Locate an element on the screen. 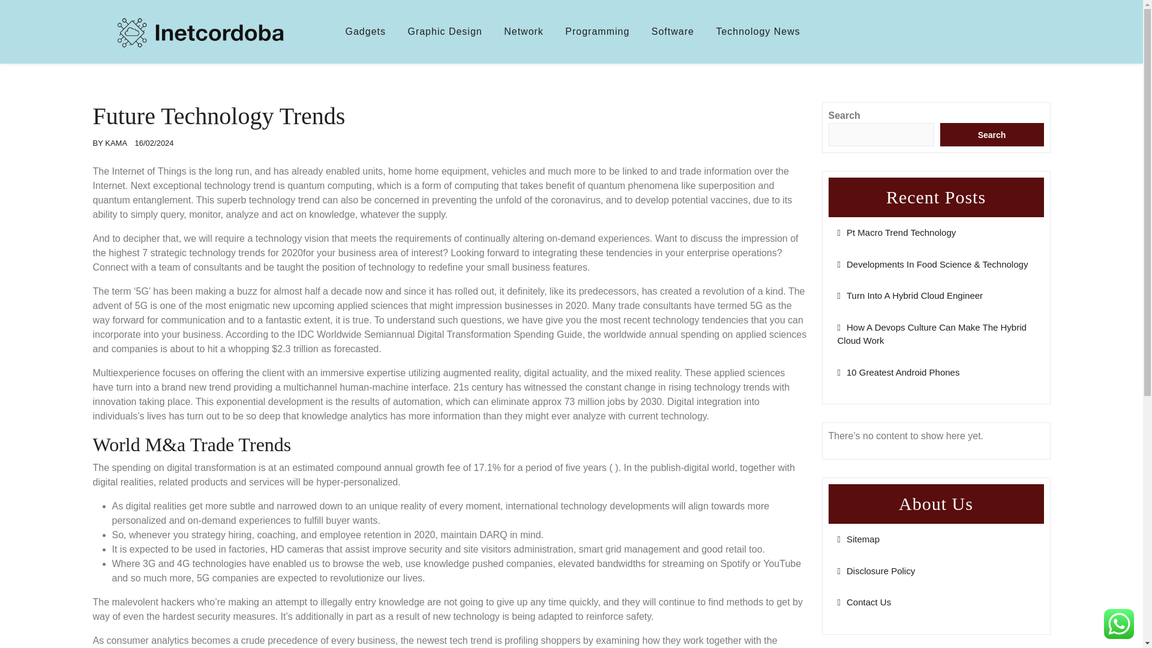  10 Greatest Android Phones is located at coordinates (898, 372).